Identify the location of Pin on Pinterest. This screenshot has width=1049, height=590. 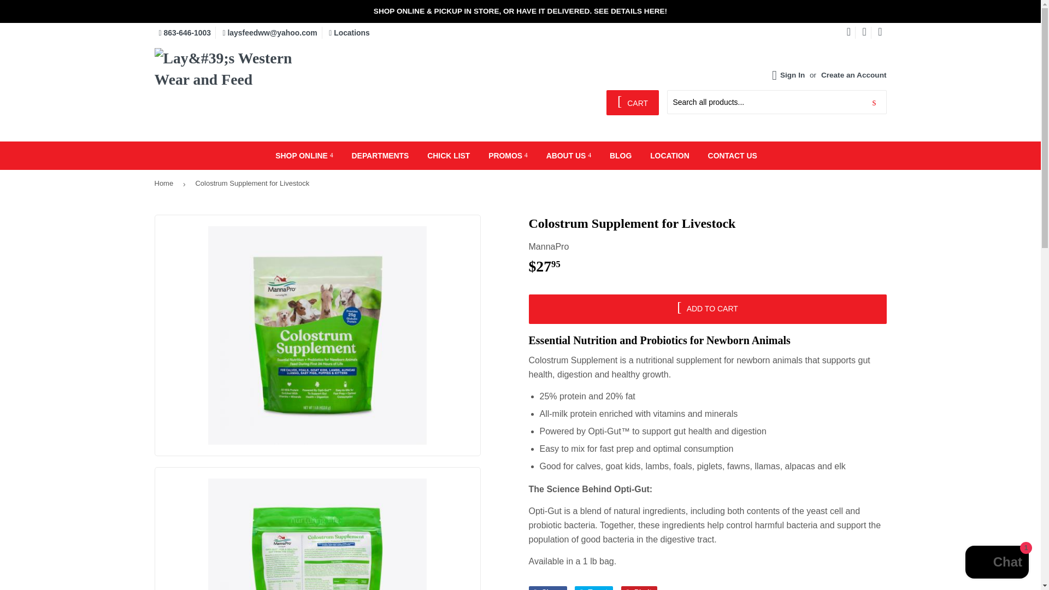
(639, 588).